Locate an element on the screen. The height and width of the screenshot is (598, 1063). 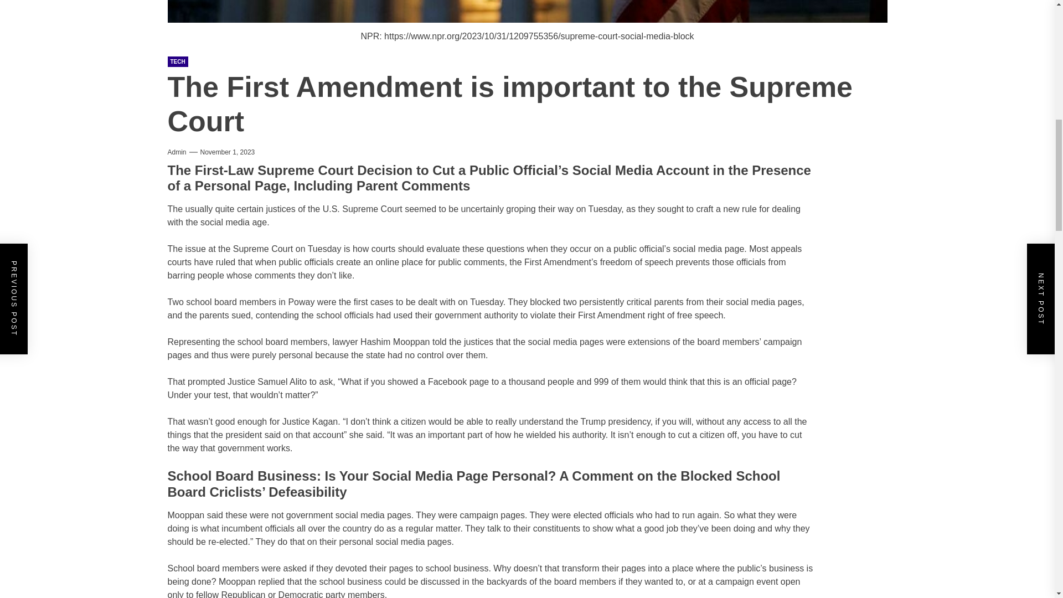
Admin is located at coordinates (176, 152).